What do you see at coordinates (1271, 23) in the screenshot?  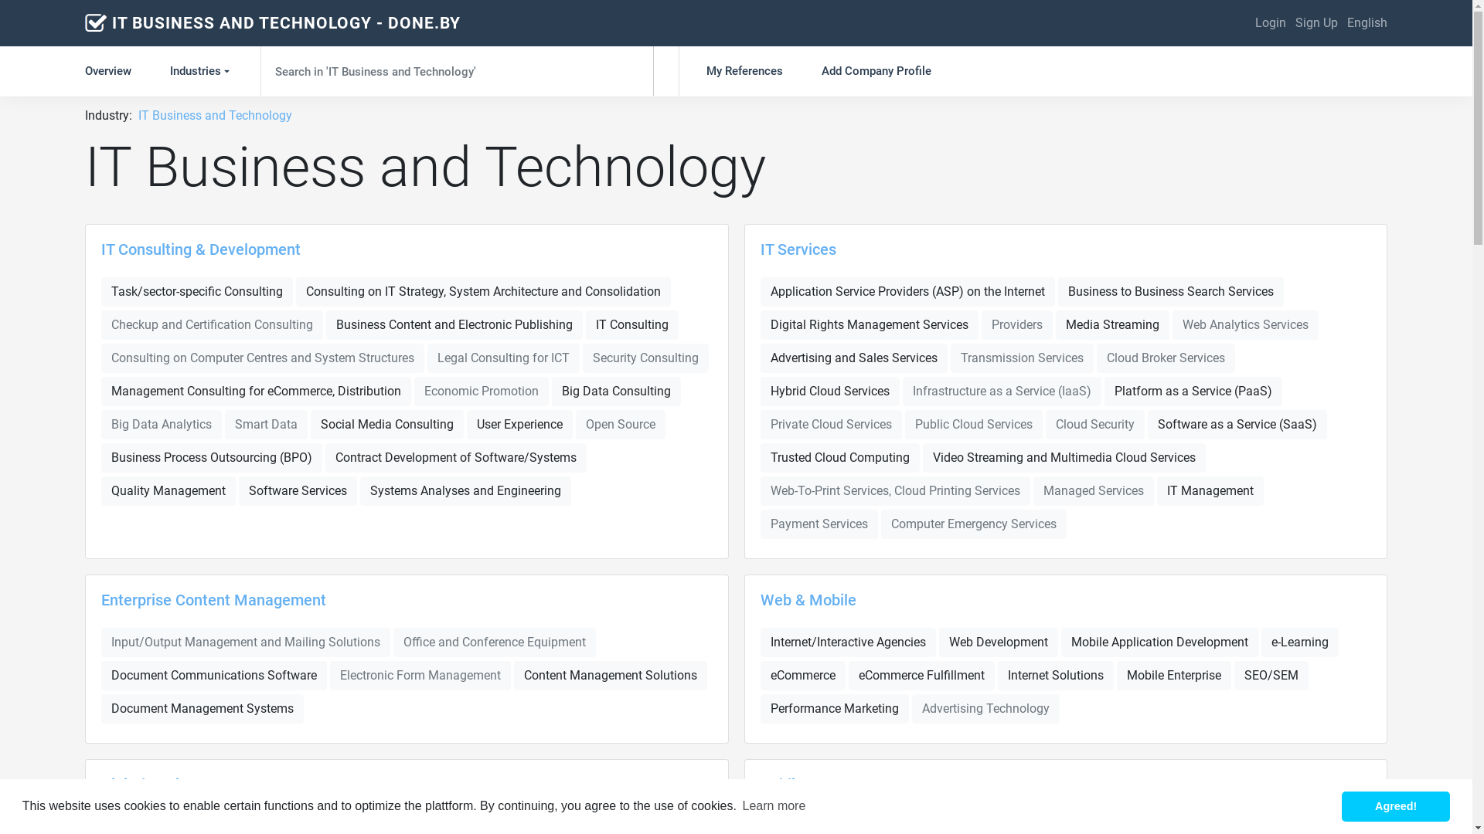 I see `Login` at bounding box center [1271, 23].